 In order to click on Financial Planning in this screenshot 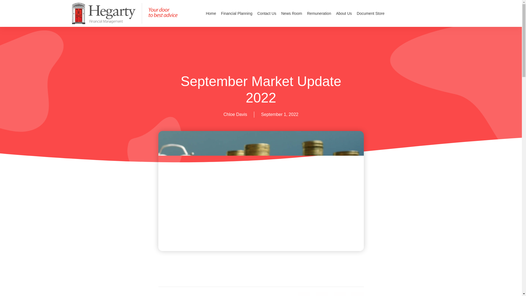, I will do `click(237, 14)`.